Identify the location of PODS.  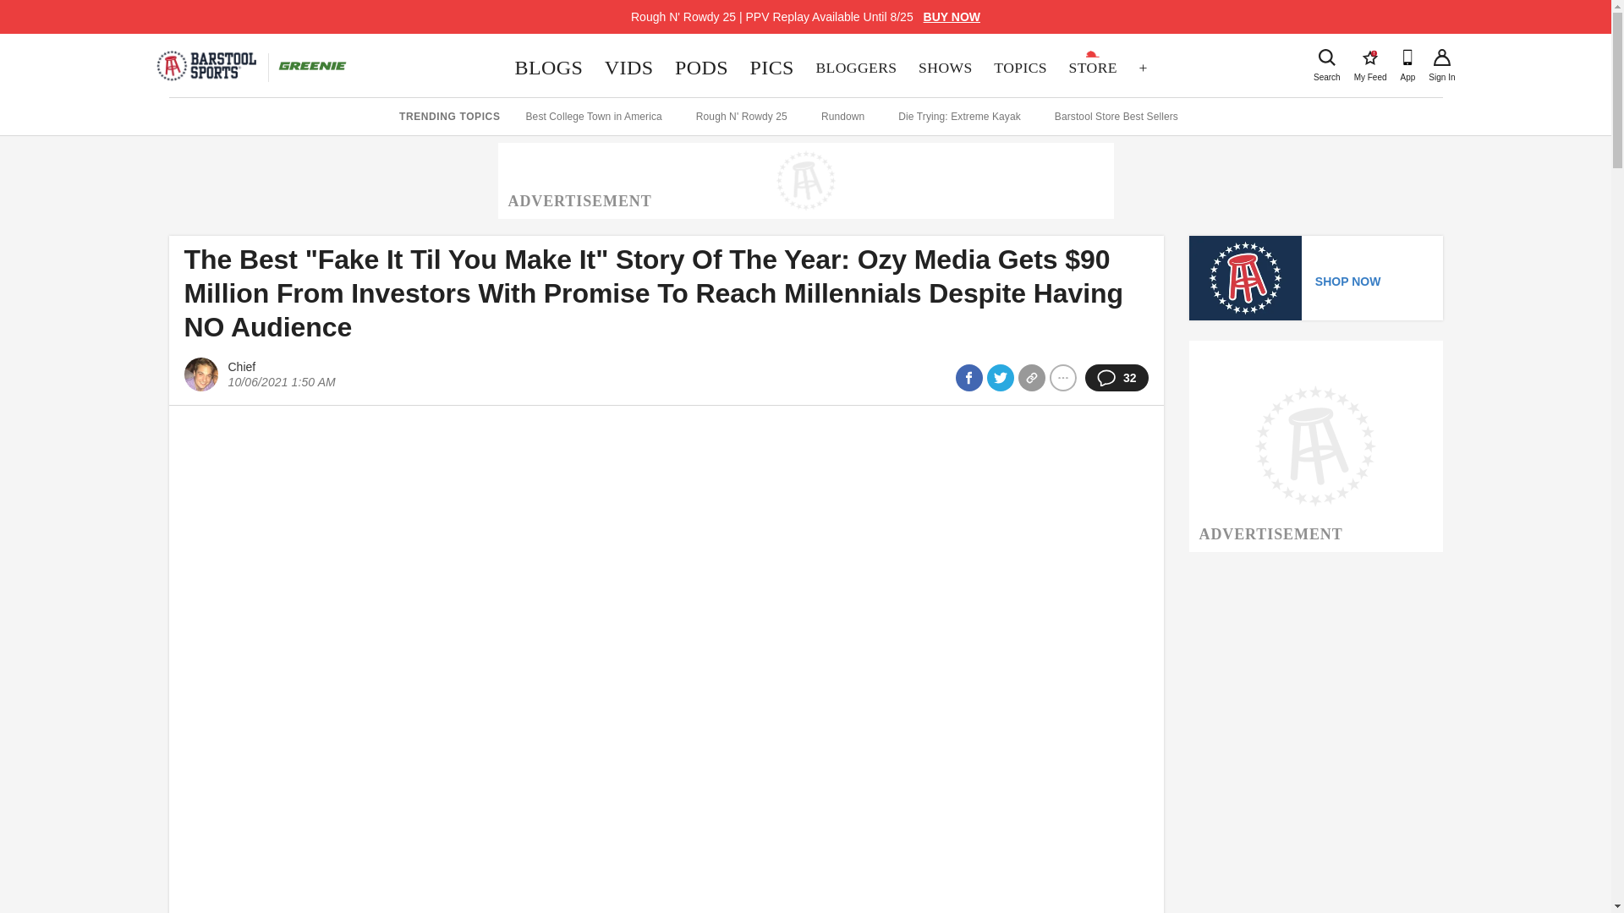
(701, 68).